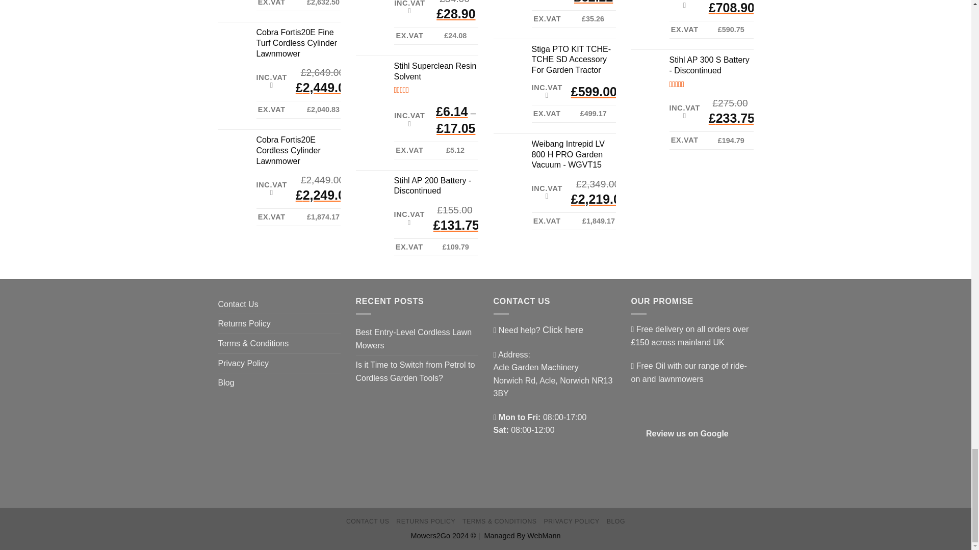 Image resolution: width=979 pixels, height=550 pixels. What do you see at coordinates (692, 489) in the screenshot?
I see `Customer reviews powered by Trustpilot` at bounding box center [692, 489].